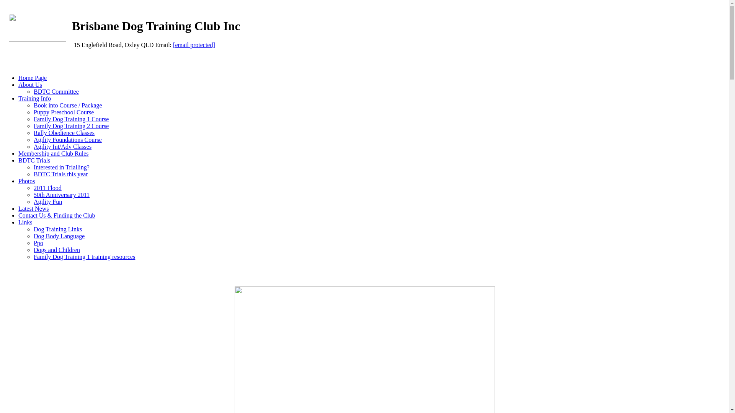 The height and width of the screenshot is (413, 735). Describe the element at coordinates (62, 195) in the screenshot. I see `50th Anniversary 2011` at that location.